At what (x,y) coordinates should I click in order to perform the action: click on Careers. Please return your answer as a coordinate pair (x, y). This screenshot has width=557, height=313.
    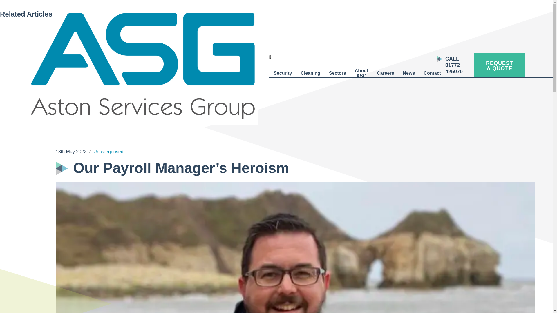
    Looking at the image, I should click on (386, 73).